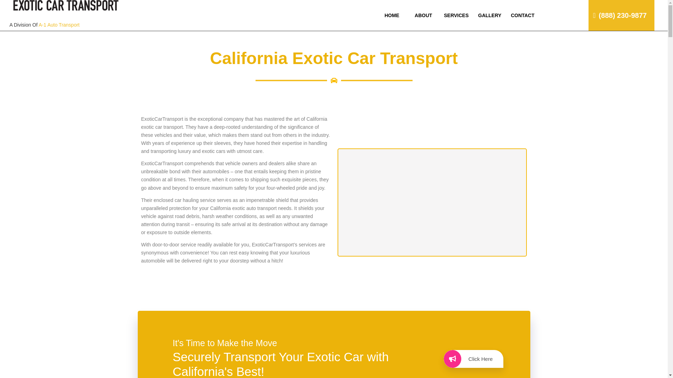  Describe the element at coordinates (456, 15) in the screenshot. I see `SERVICES` at that location.